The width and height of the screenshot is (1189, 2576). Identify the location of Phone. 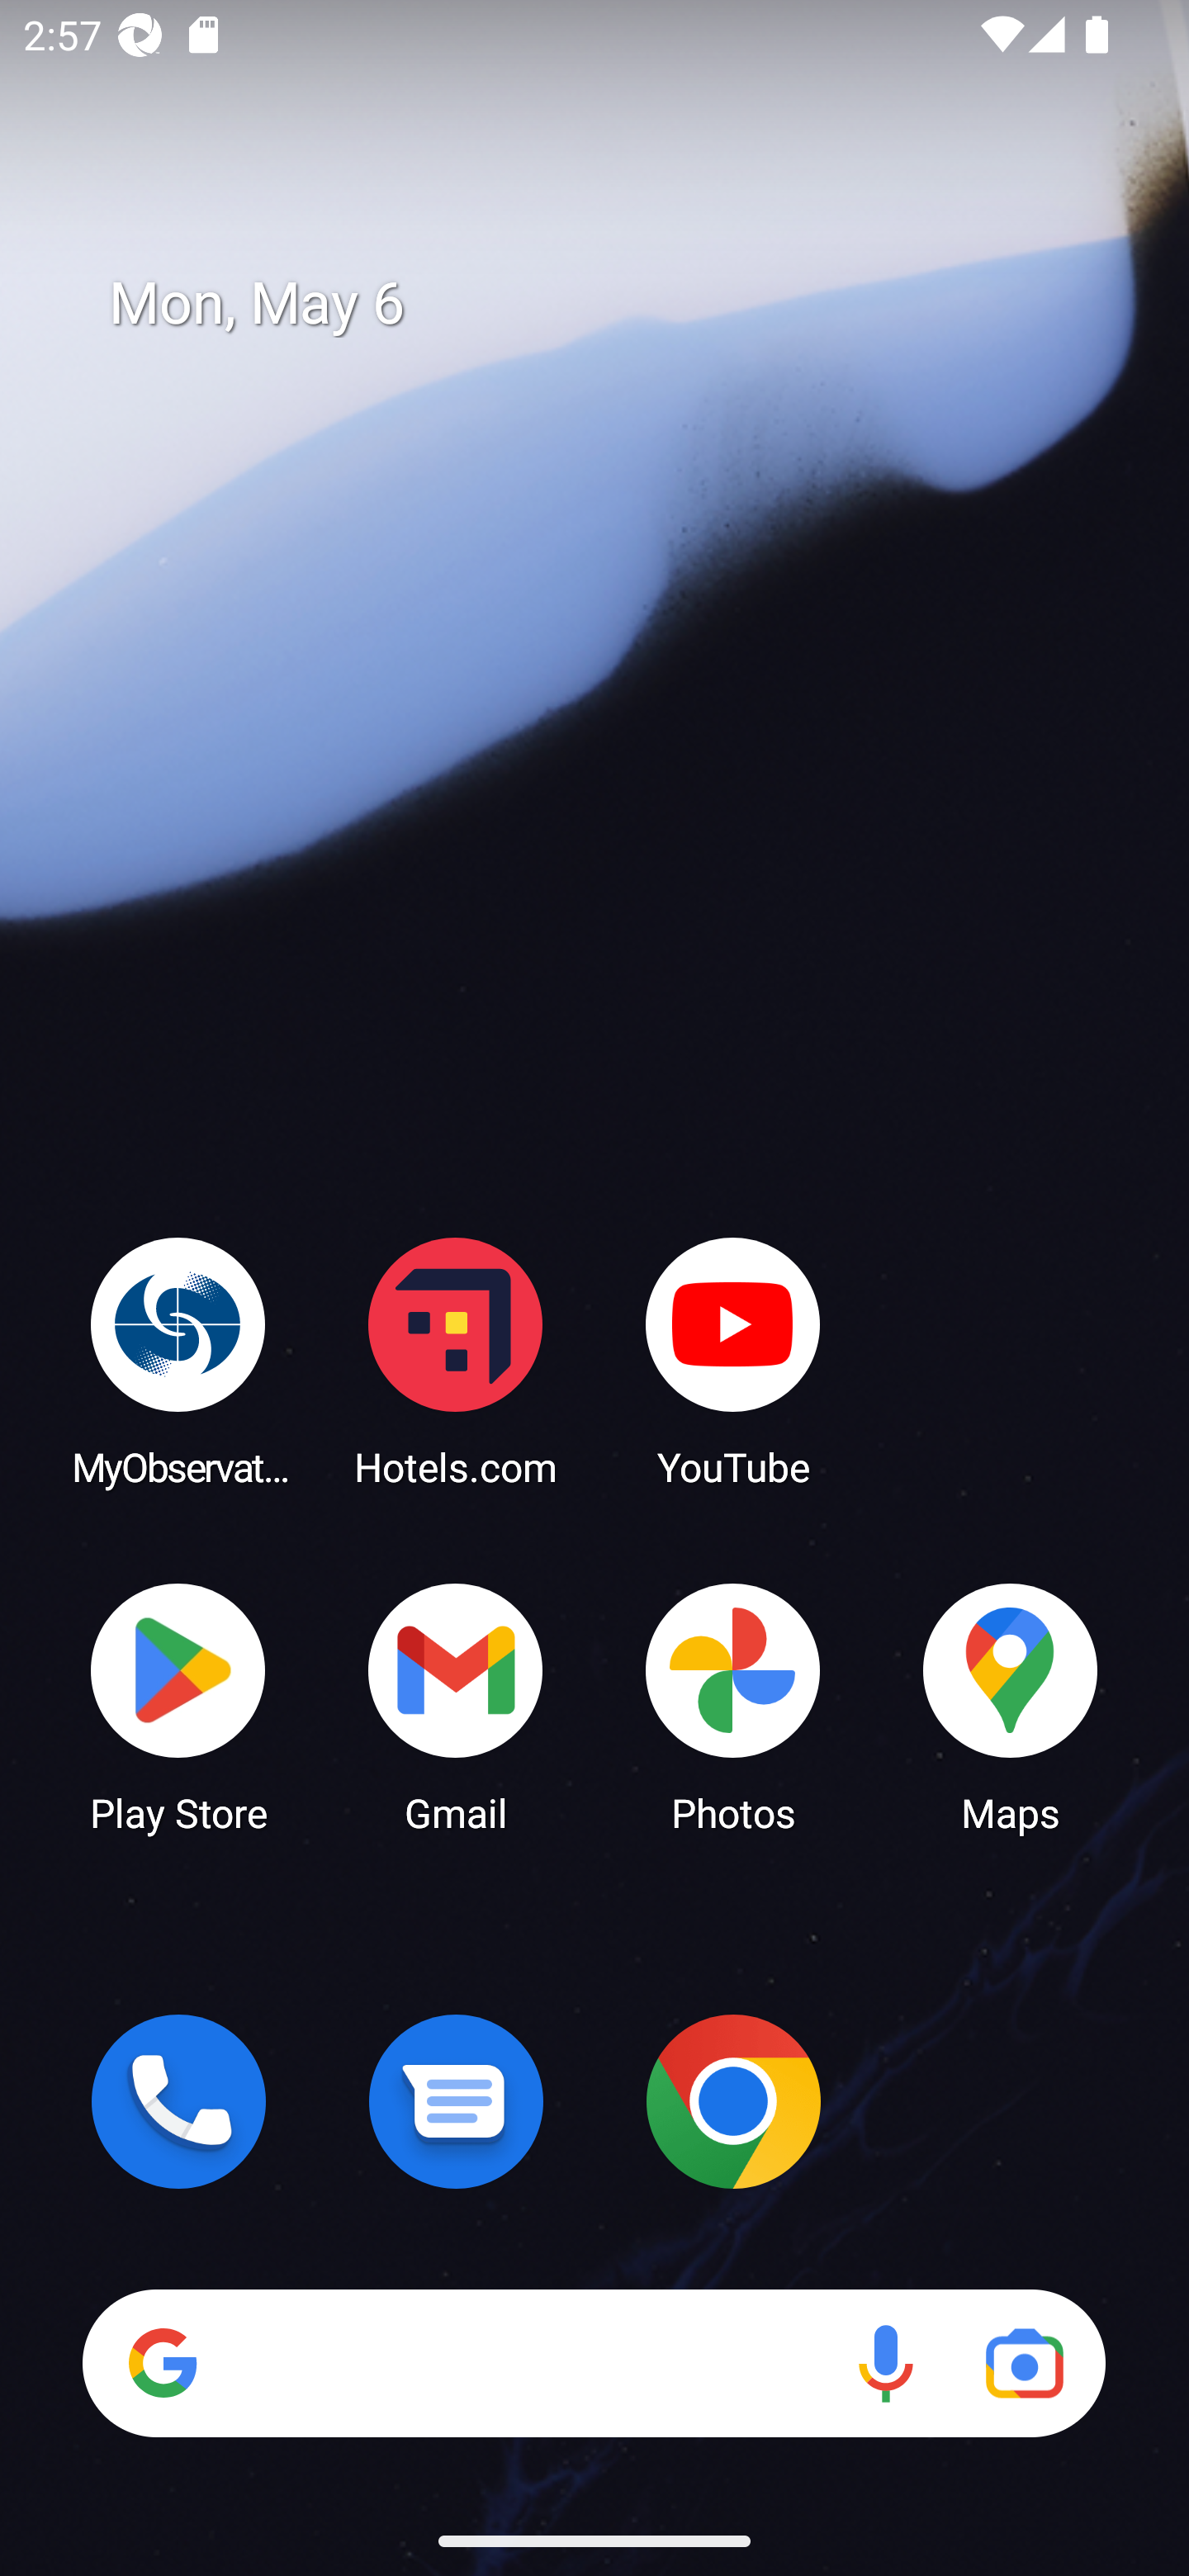
(178, 2101).